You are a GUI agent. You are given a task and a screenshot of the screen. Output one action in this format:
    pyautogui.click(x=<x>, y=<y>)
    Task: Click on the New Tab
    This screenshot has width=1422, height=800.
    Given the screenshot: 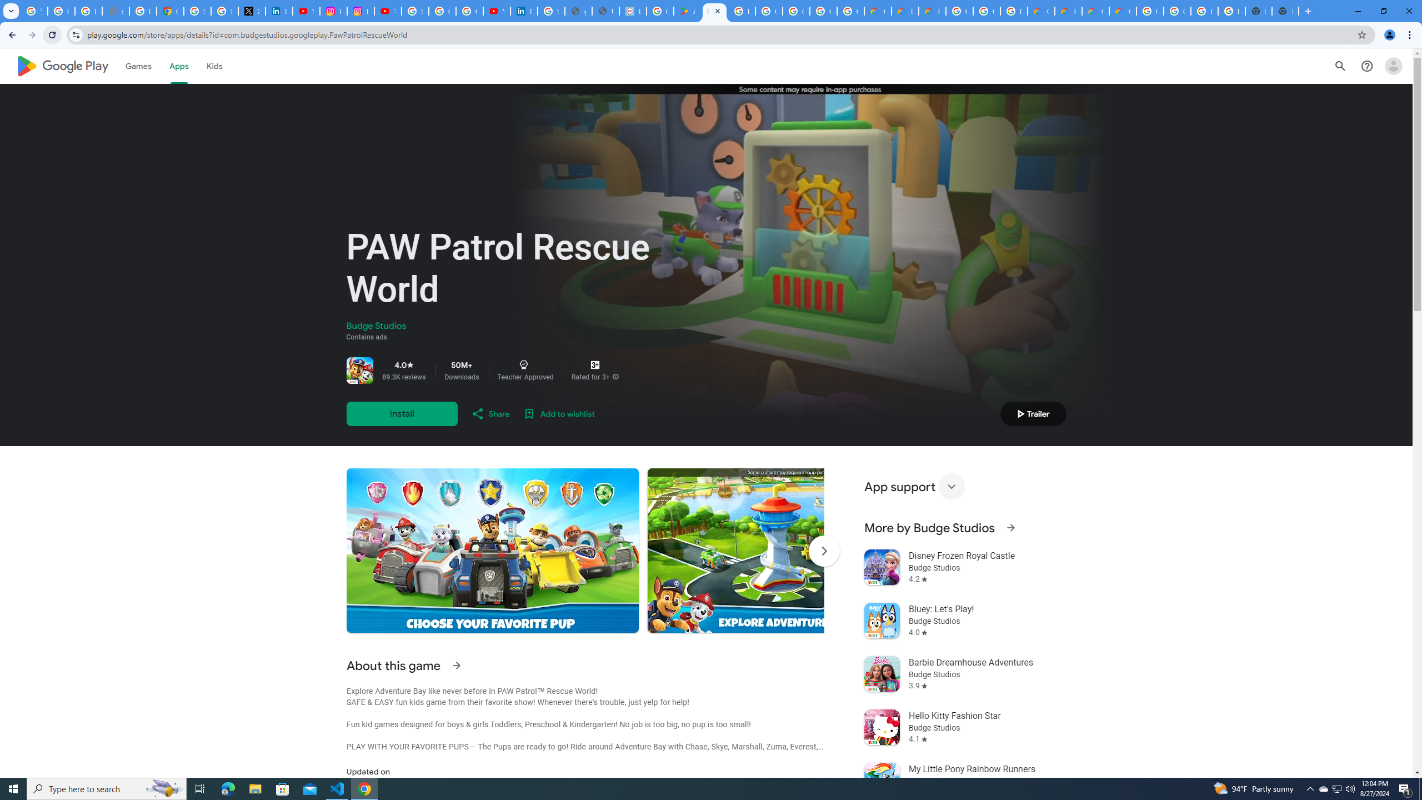 What is the action you would take?
    pyautogui.click(x=1285, y=11)
    